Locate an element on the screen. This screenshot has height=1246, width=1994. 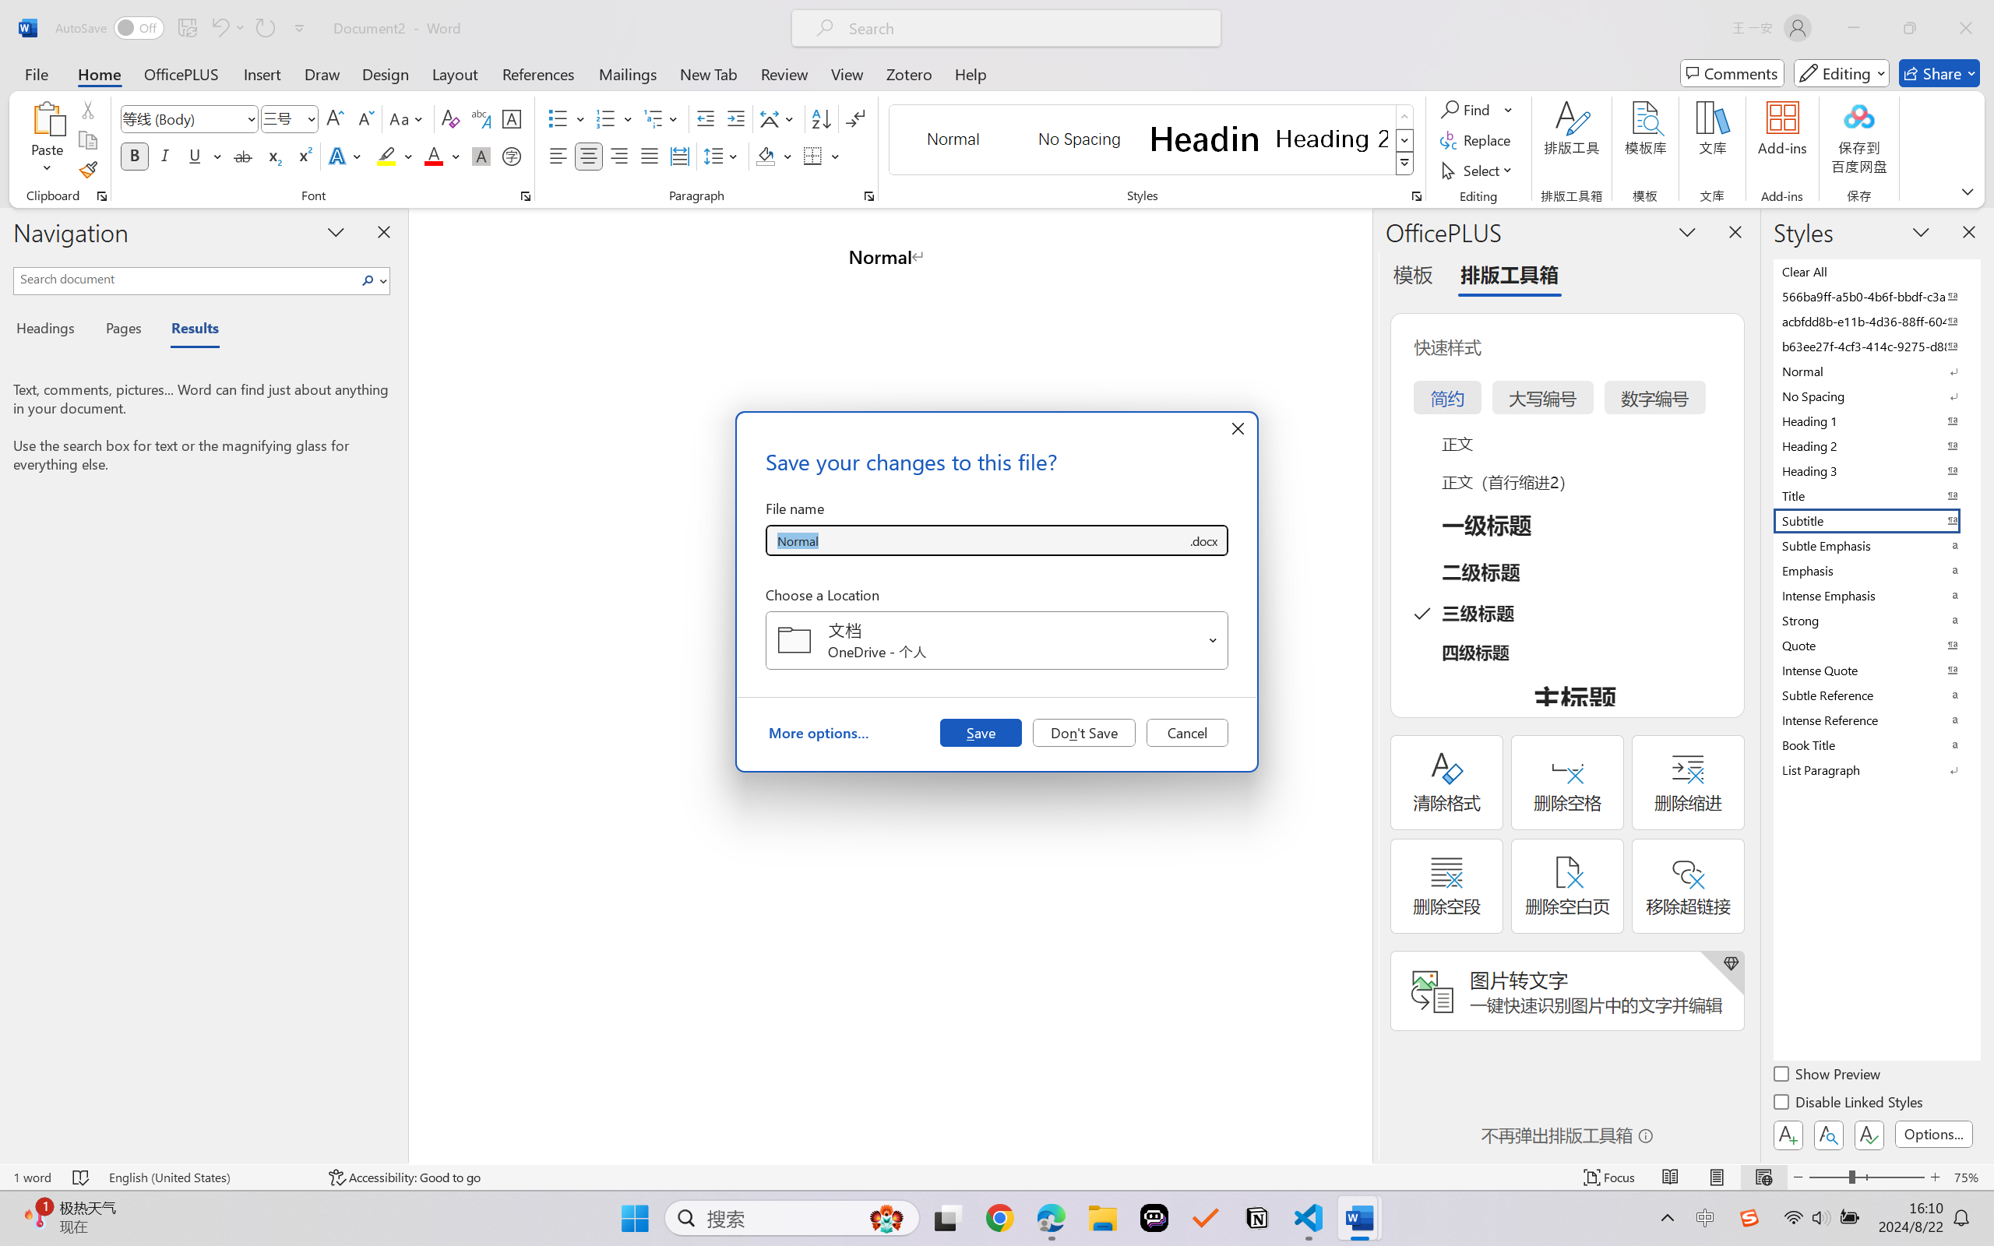
Headings is located at coordinates (51, 330).